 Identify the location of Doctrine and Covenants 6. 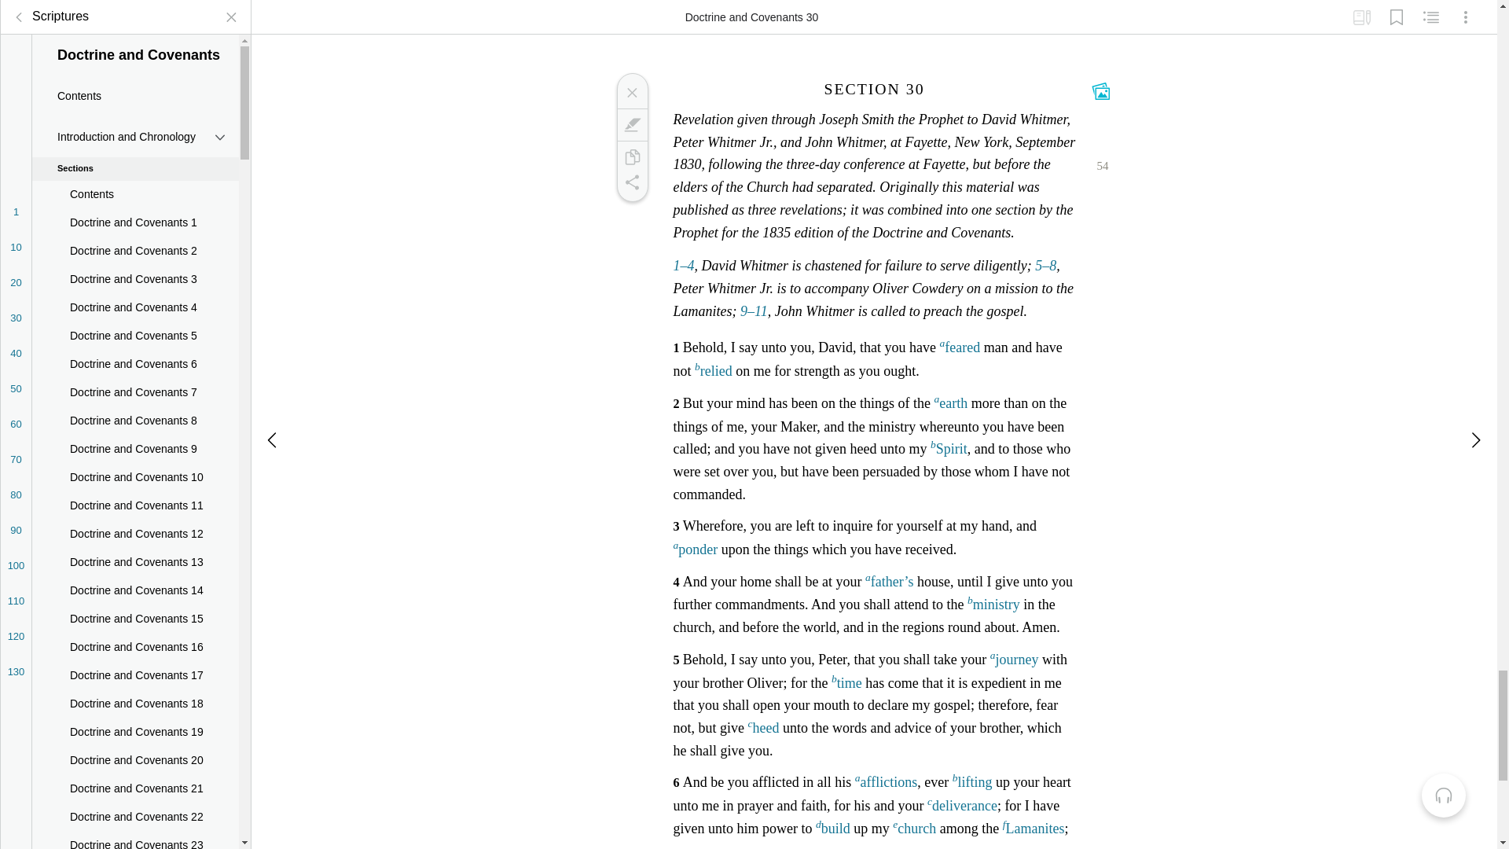
(135, 352).